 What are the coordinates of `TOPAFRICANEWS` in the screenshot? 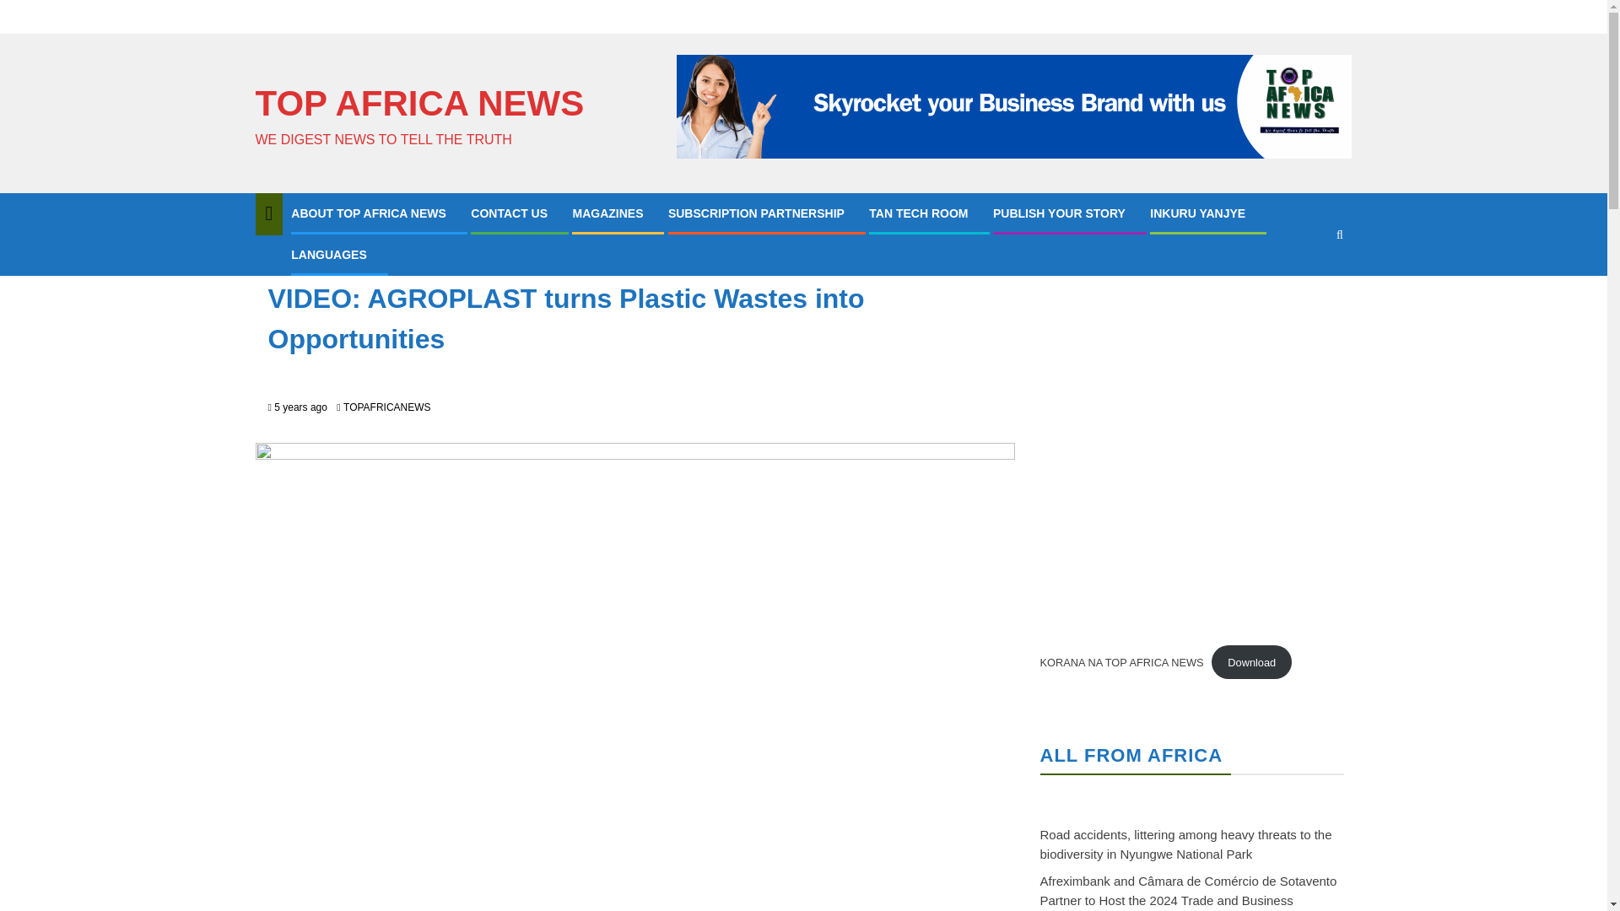 It's located at (386, 407).